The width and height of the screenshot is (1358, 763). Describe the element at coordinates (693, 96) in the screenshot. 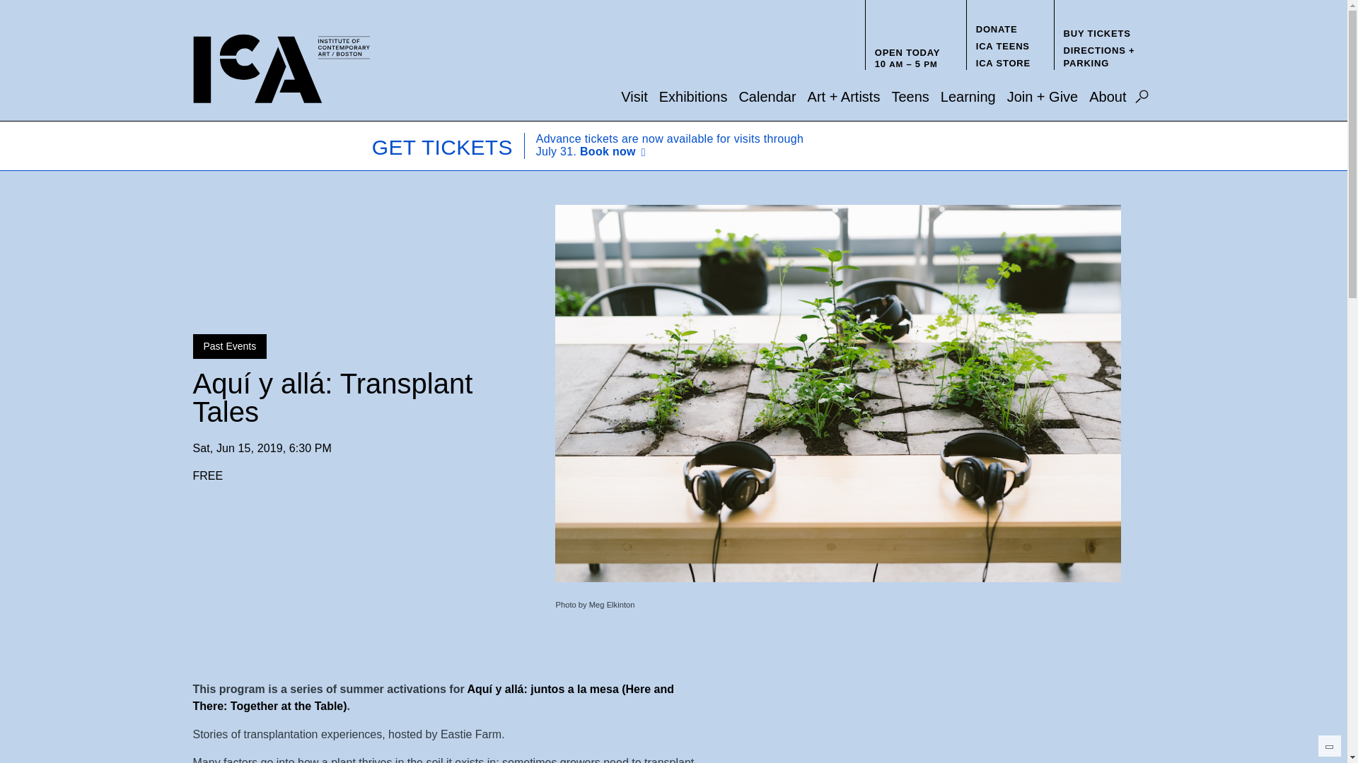

I see `Exhibitions` at that location.